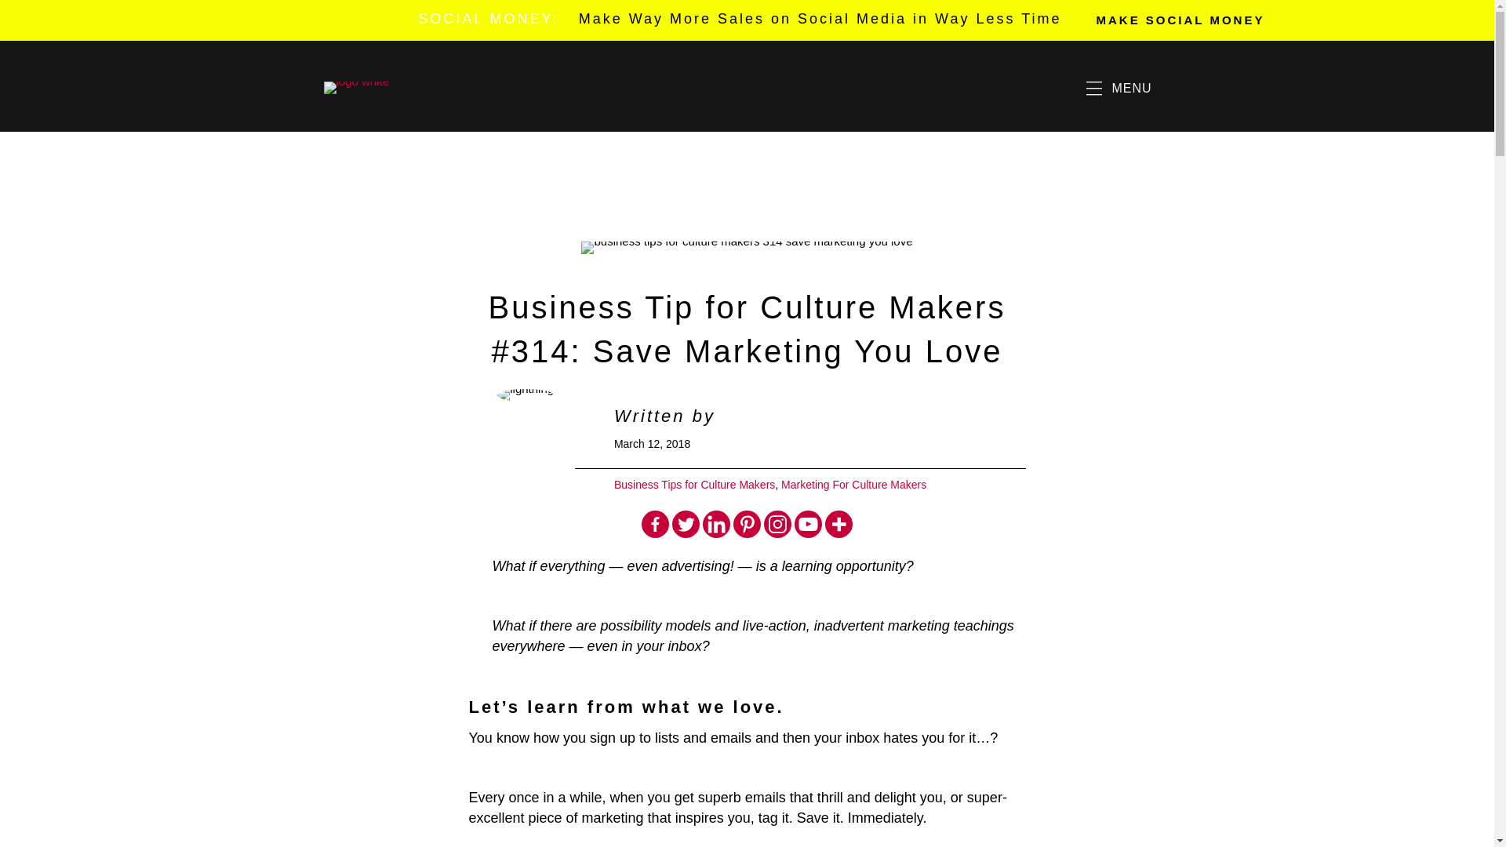 Image resolution: width=1506 pixels, height=847 pixels. I want to click on Pinterest, so click(747, 524).